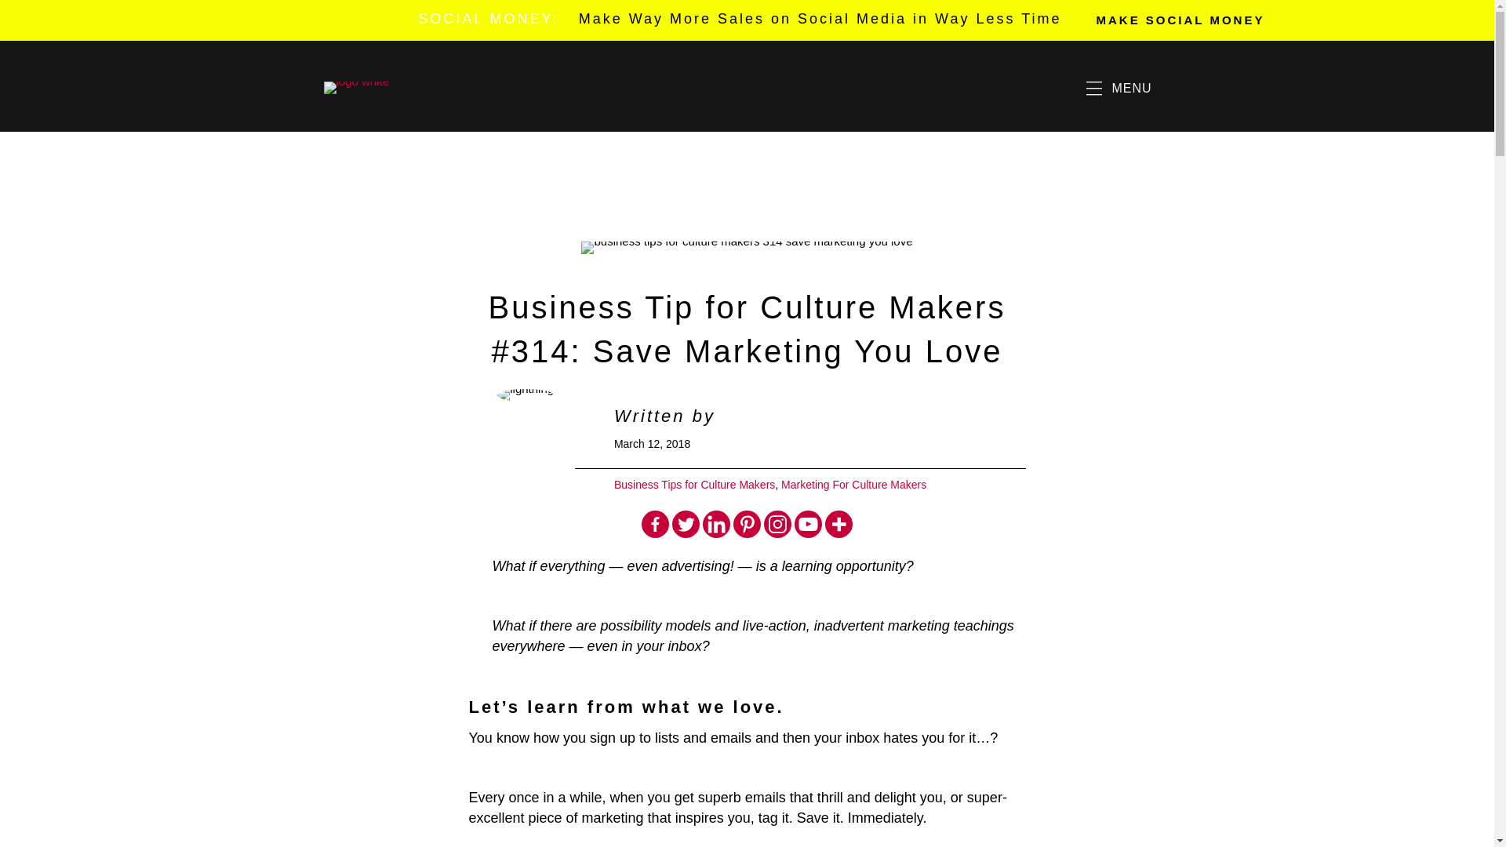 Image resolution: width=1506 pixels, height=847 pixels. I want to click on Pinterest, so click(747, 524).